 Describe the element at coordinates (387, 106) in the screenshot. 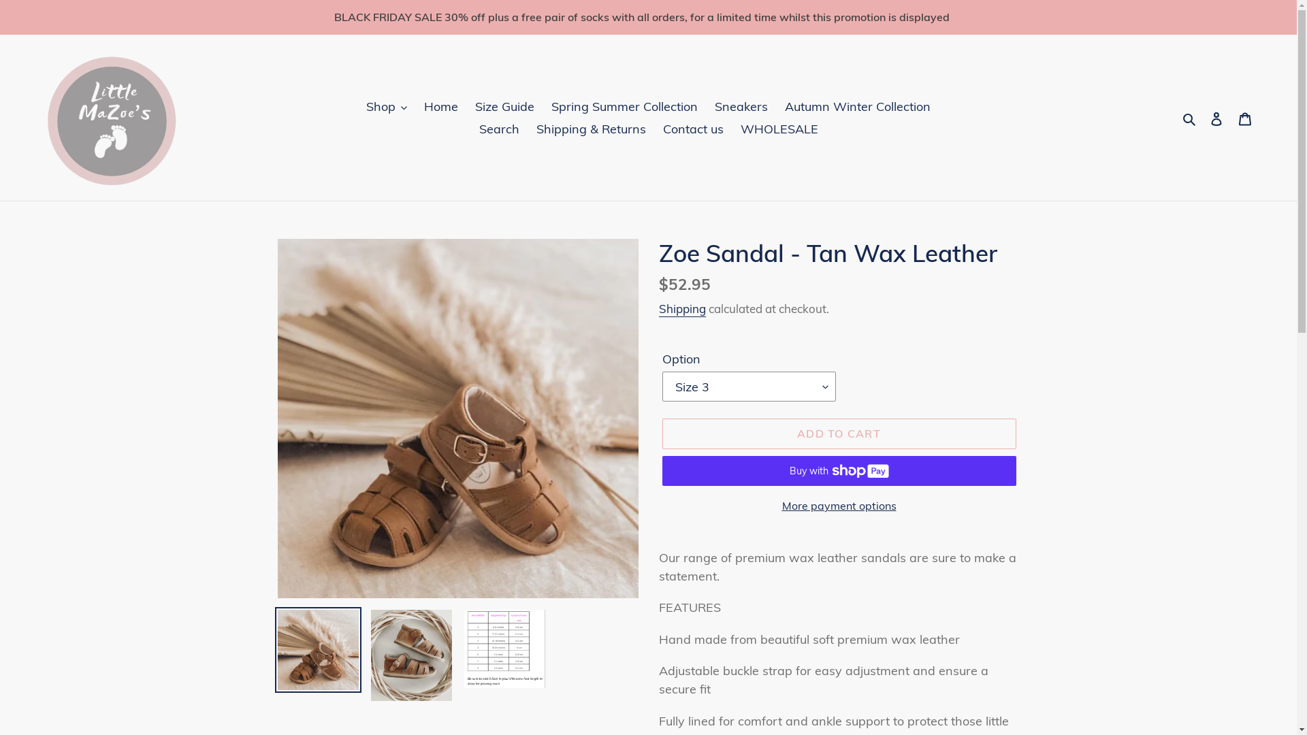

I see `Shop` at that location.